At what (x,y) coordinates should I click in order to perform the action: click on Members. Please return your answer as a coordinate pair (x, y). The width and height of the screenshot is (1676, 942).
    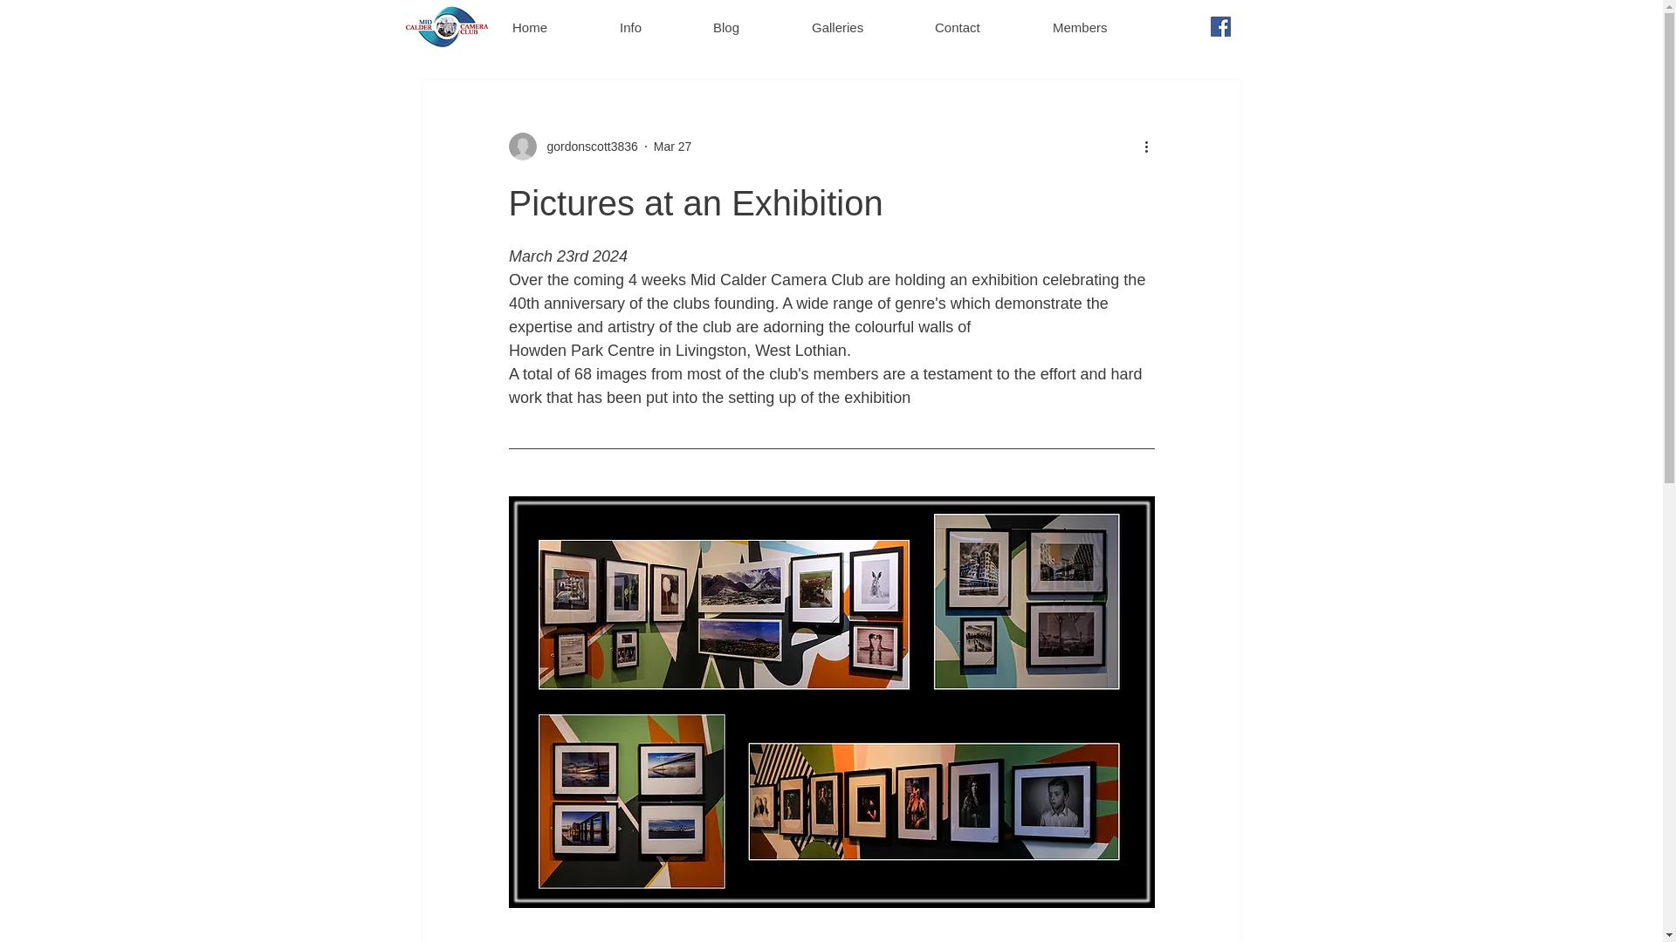
    Looking at the image, I should click on (1101, 26).